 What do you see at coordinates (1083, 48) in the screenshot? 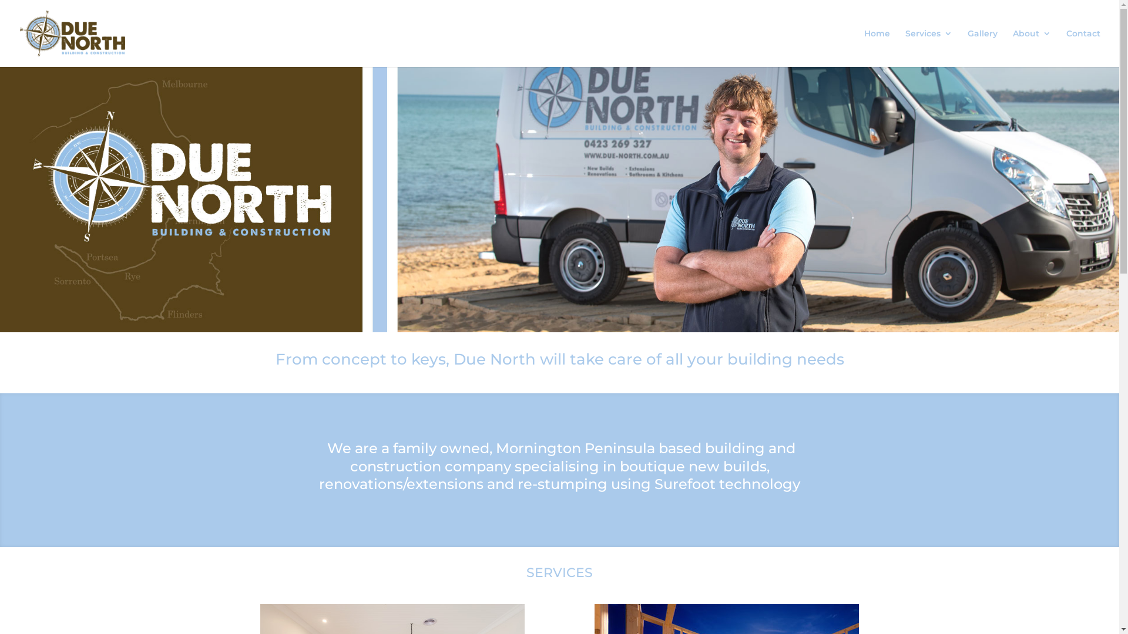
I see `Contact` at bounding box center [1083, 48].